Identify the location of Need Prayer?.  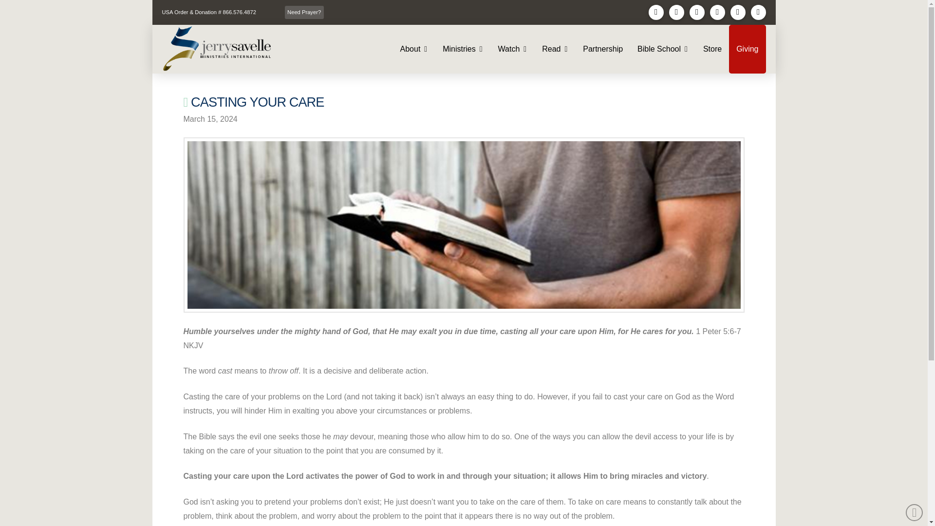
(304, 12).